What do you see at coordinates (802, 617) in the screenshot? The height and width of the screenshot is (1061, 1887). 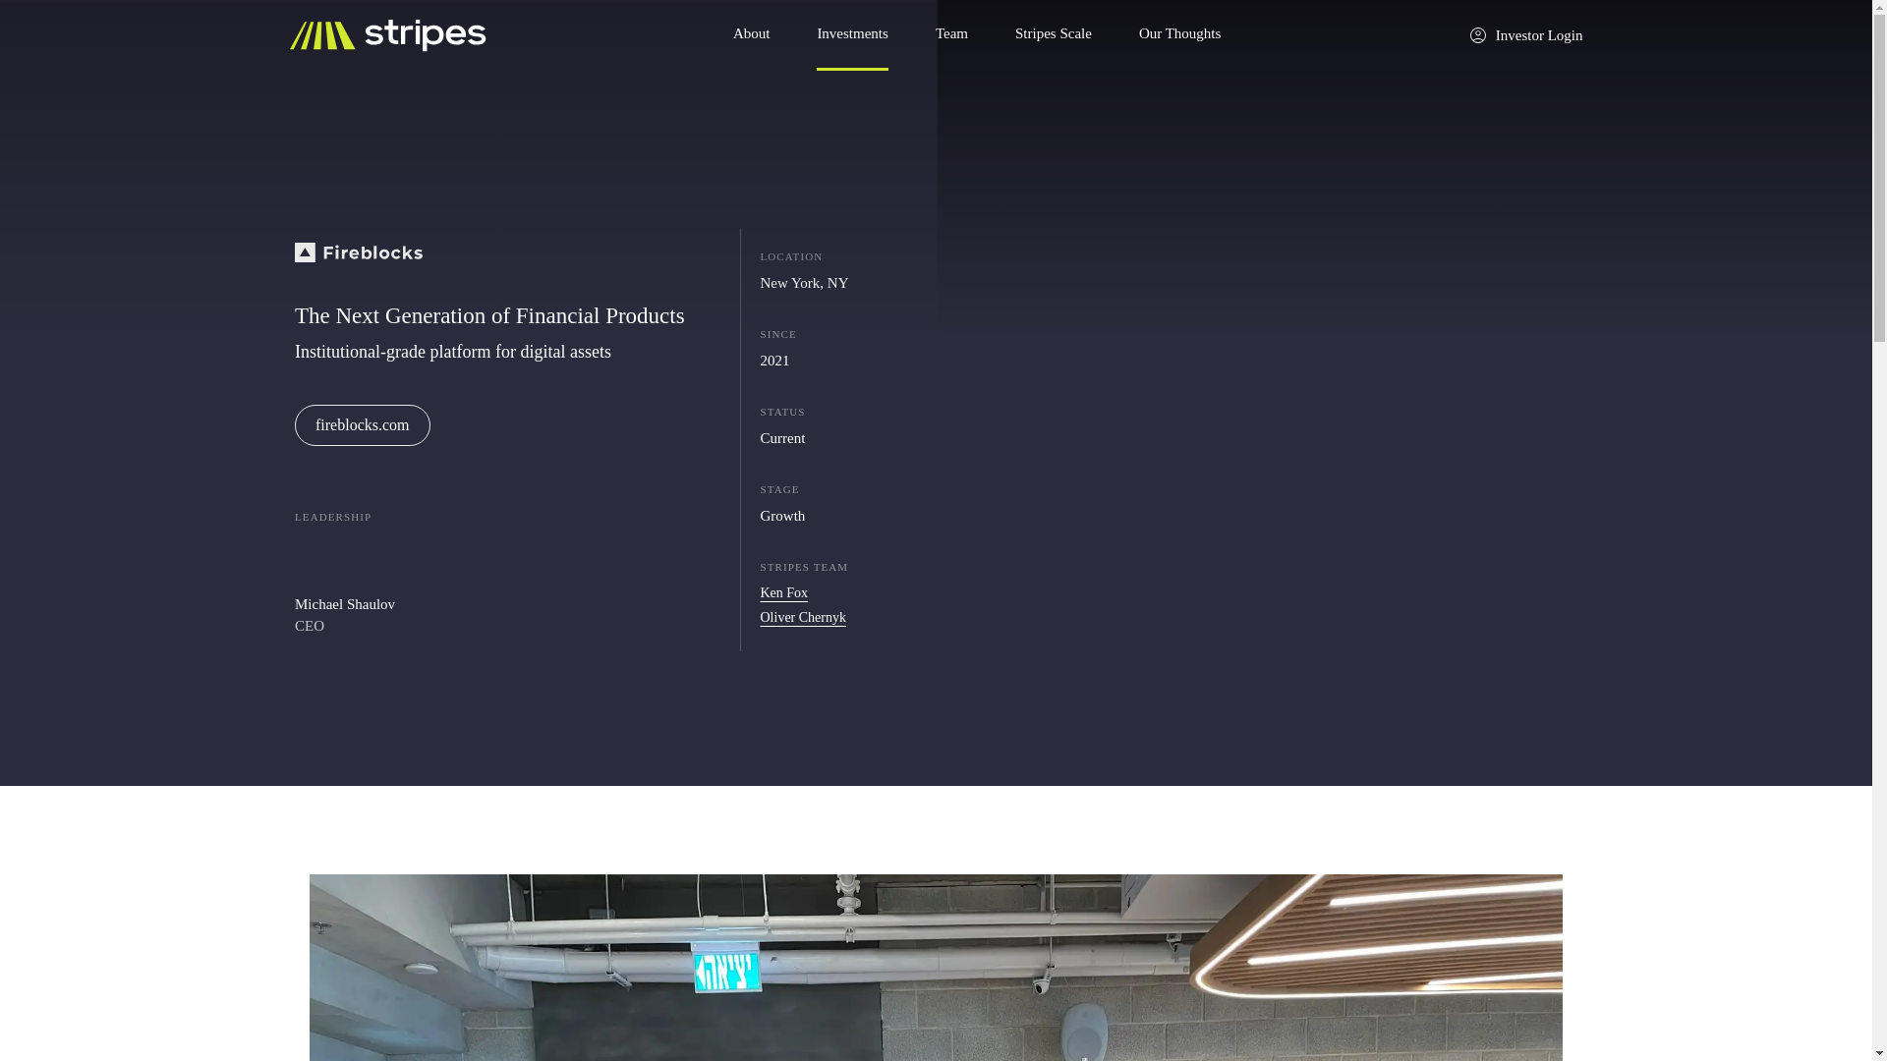 I see `Oliver Chernyk` at bounding box center [802, 617].